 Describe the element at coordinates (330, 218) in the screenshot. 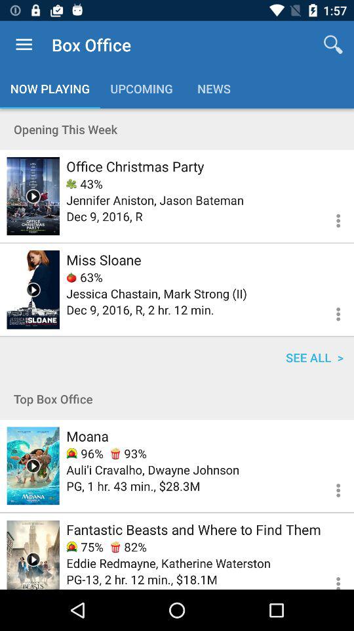

I see `options` at that location.